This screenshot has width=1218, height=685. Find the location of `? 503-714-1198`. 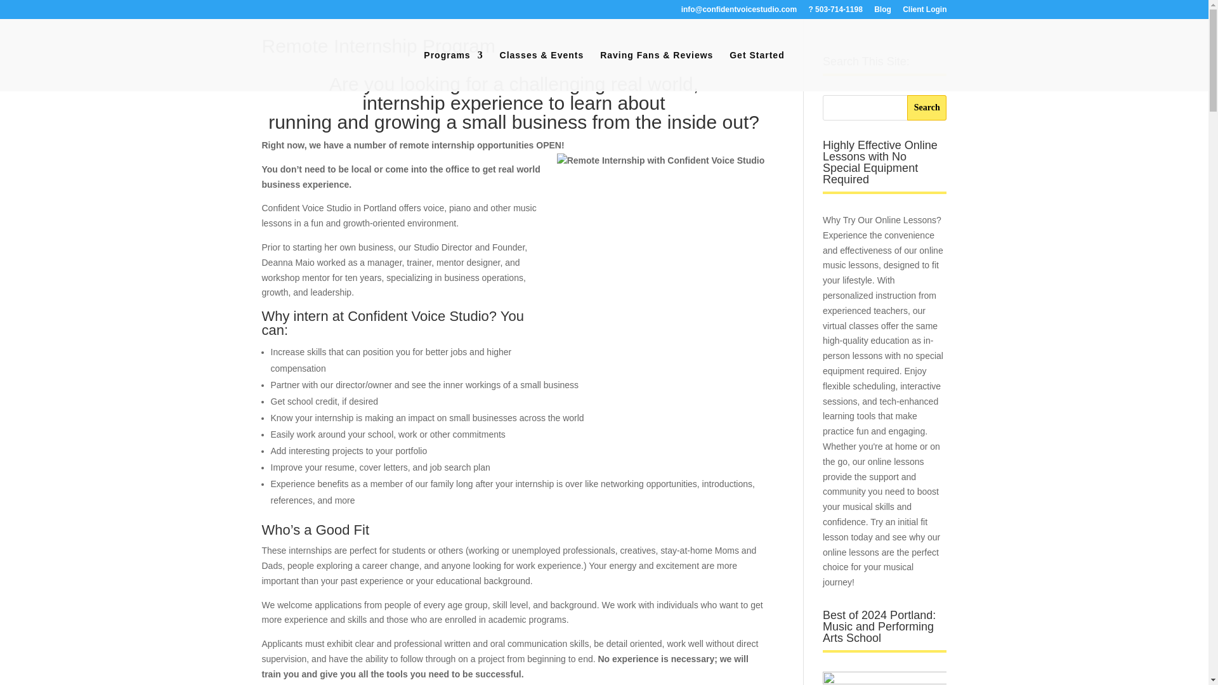

? 503-714-1198 is located at coordinates (835, 12).